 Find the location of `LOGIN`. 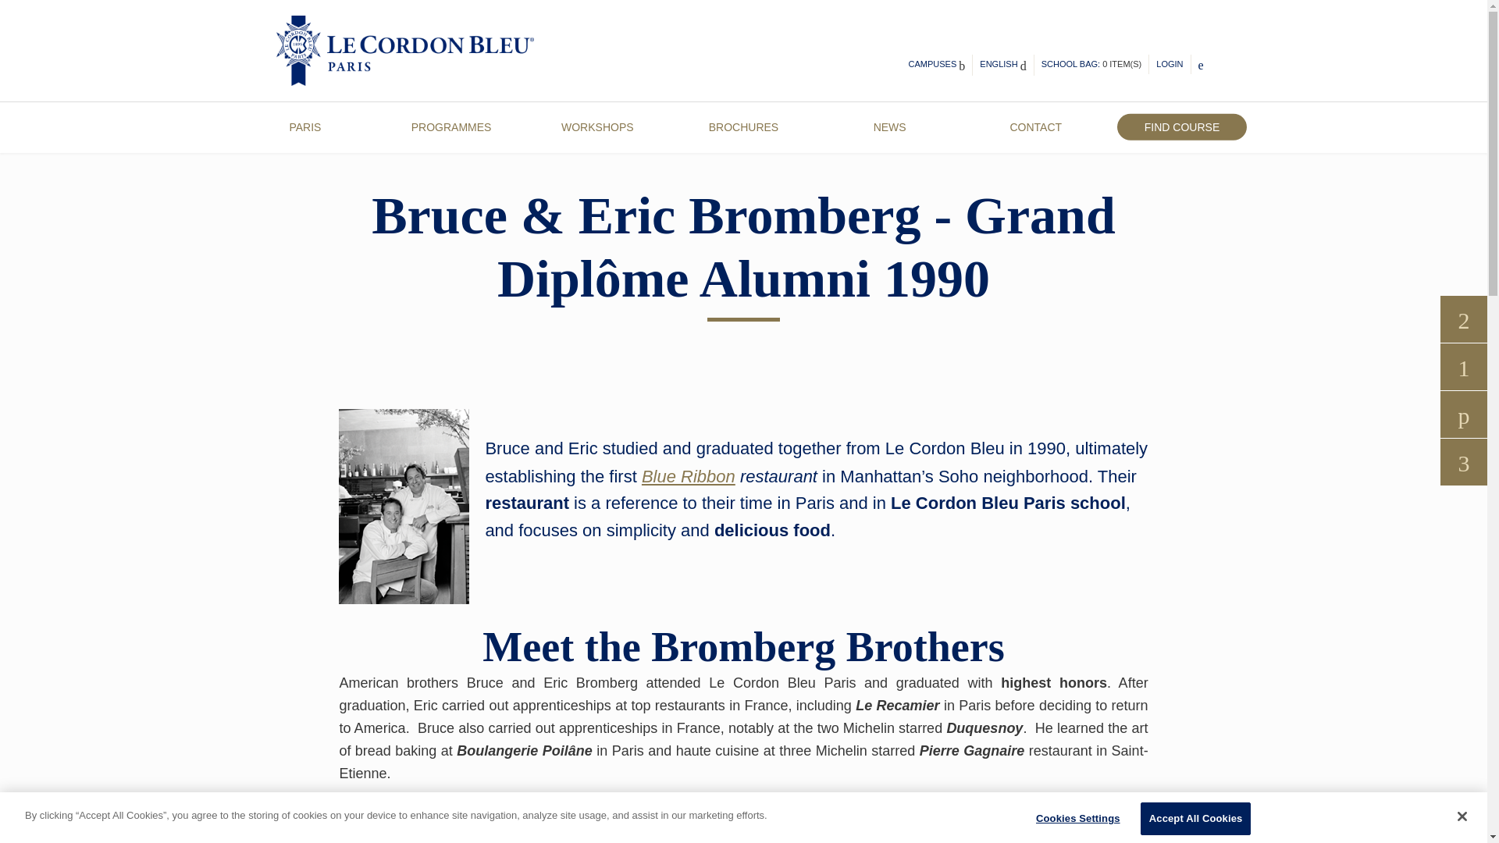

LOGIN is located at coordinates (1169, 64).